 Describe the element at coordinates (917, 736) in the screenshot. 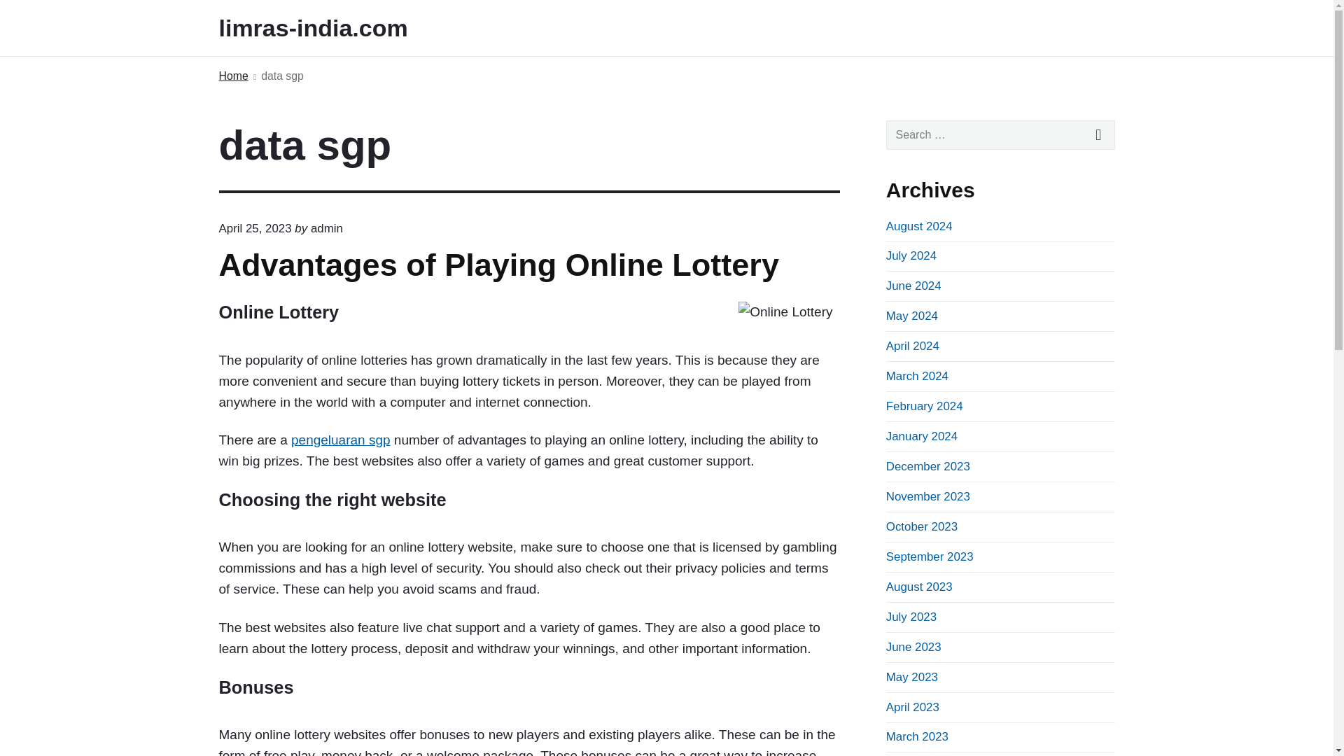

I see `March 2023` at that location.